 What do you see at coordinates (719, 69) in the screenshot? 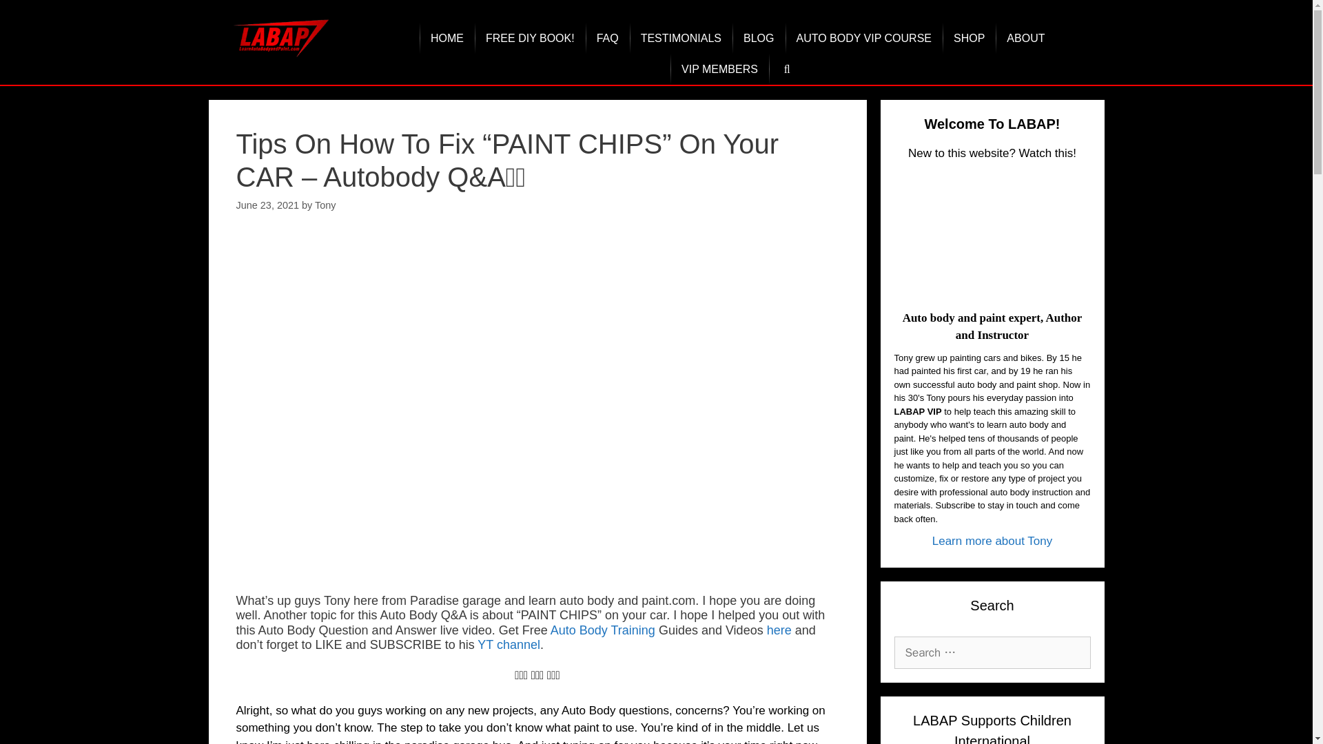
I see `VIP MEMBERS` at bounding box center [719, 69].